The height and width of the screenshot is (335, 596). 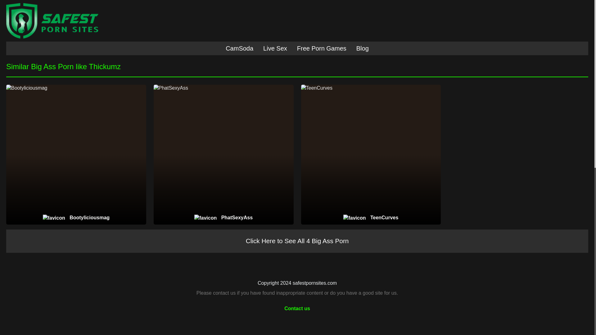 What do you see at coordinates (223, 218) in the screenshot?
I see `PhatSexyAss` at bounding box center [223, 218].